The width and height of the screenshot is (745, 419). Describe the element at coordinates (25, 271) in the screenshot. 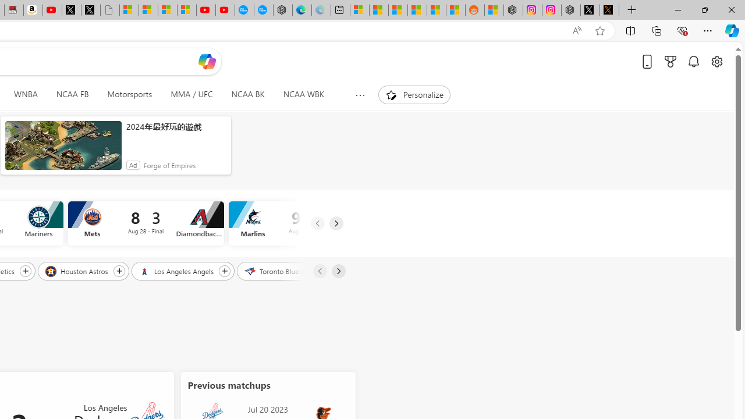

I see `Follow Oakland Athletics` at that location.